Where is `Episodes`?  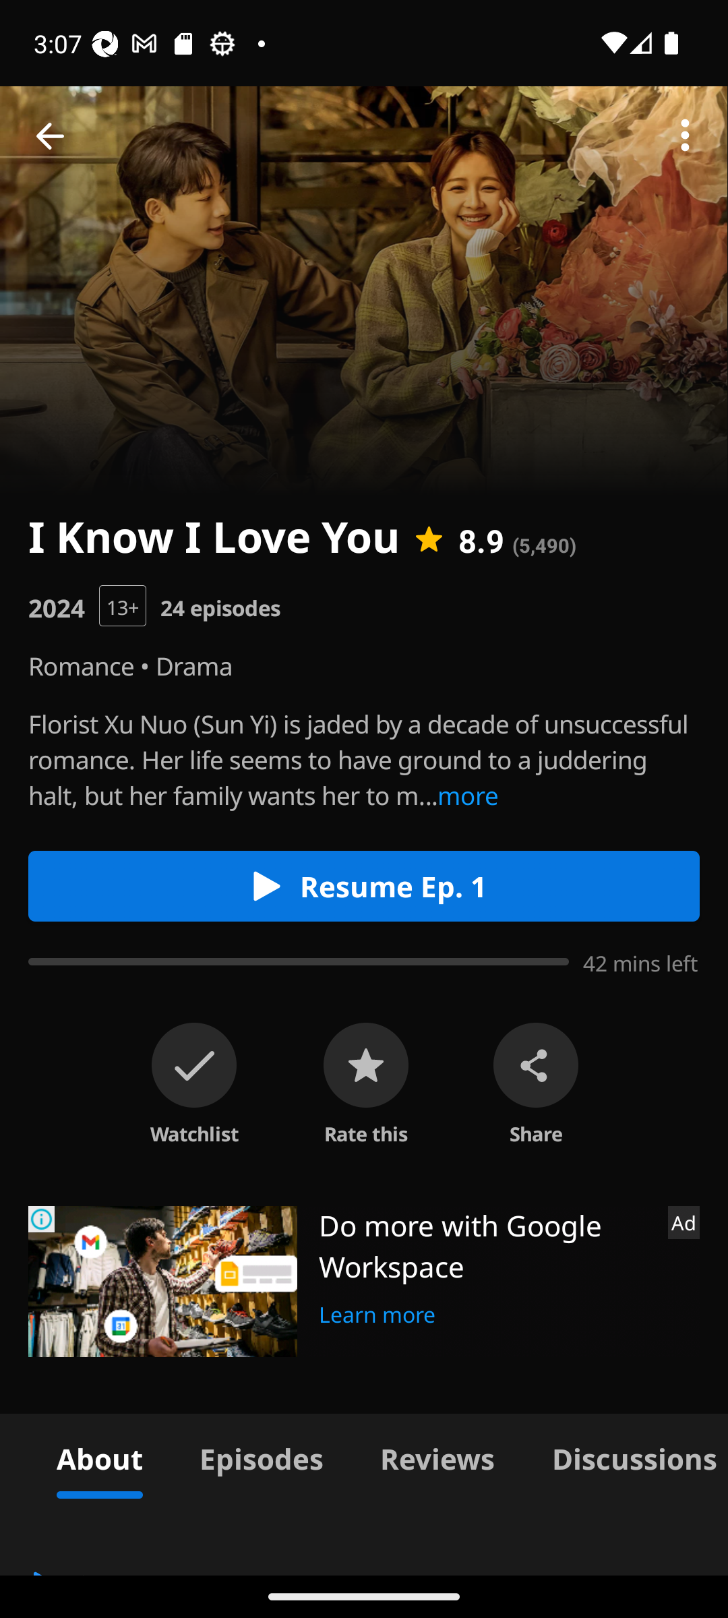
Episodes is located at coordinates (261, 1456).